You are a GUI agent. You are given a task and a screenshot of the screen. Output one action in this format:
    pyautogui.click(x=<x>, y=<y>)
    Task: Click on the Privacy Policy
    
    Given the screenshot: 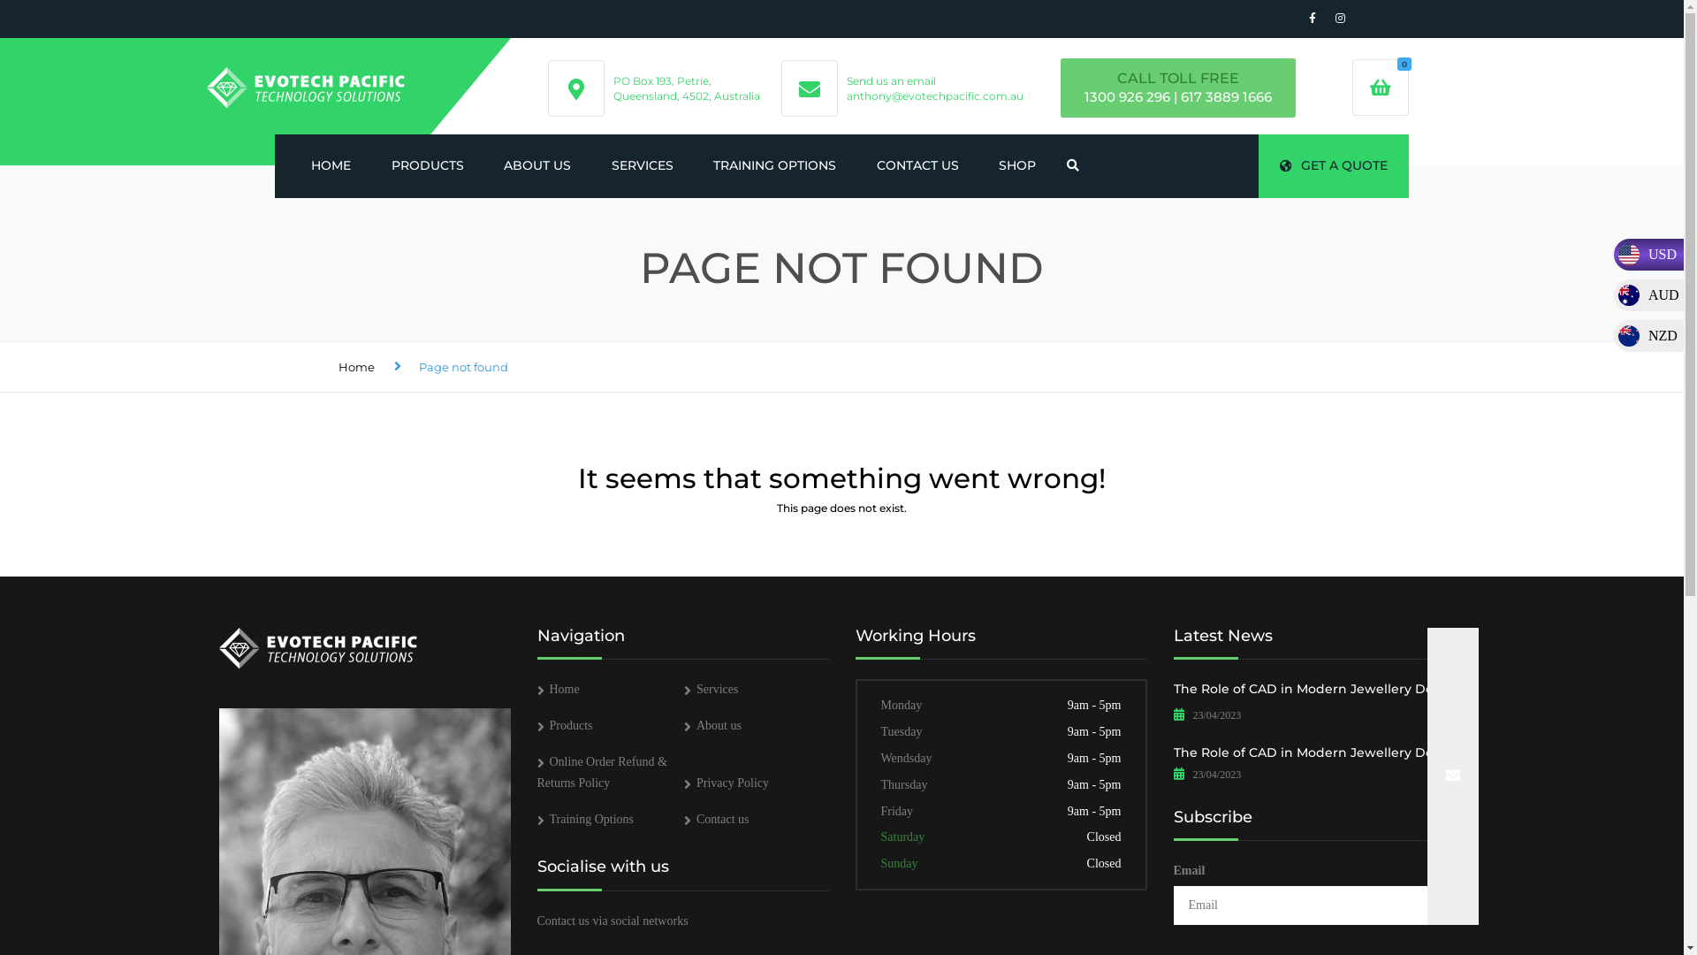 What is the action you would take?
    pyautogui.click(x=727, y=783)
    